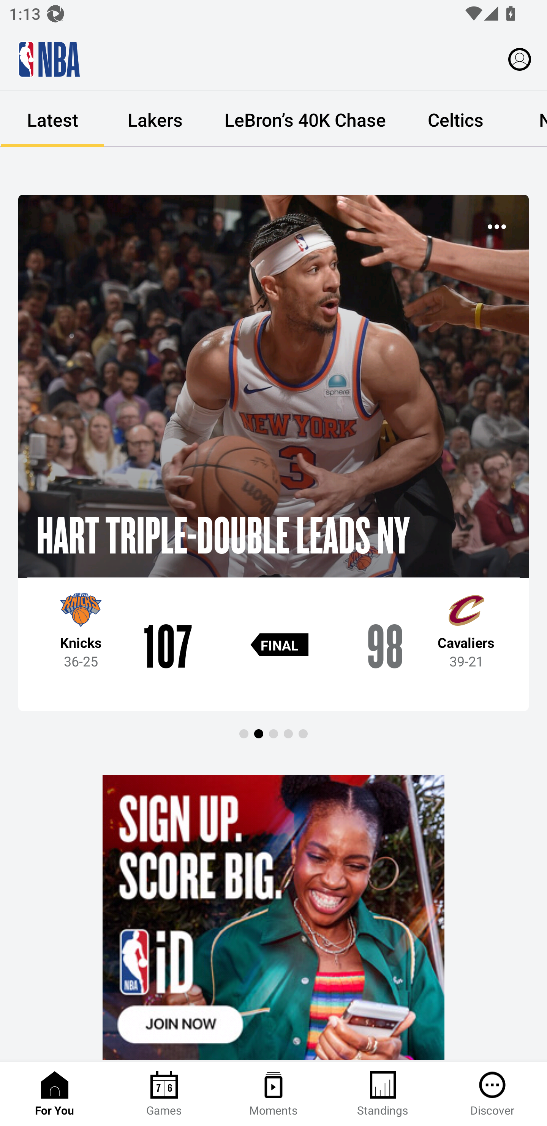  What do you see at coordinates (164, 1094) in the screenshot?
I see `Games` at bounding box center [164, 1094].